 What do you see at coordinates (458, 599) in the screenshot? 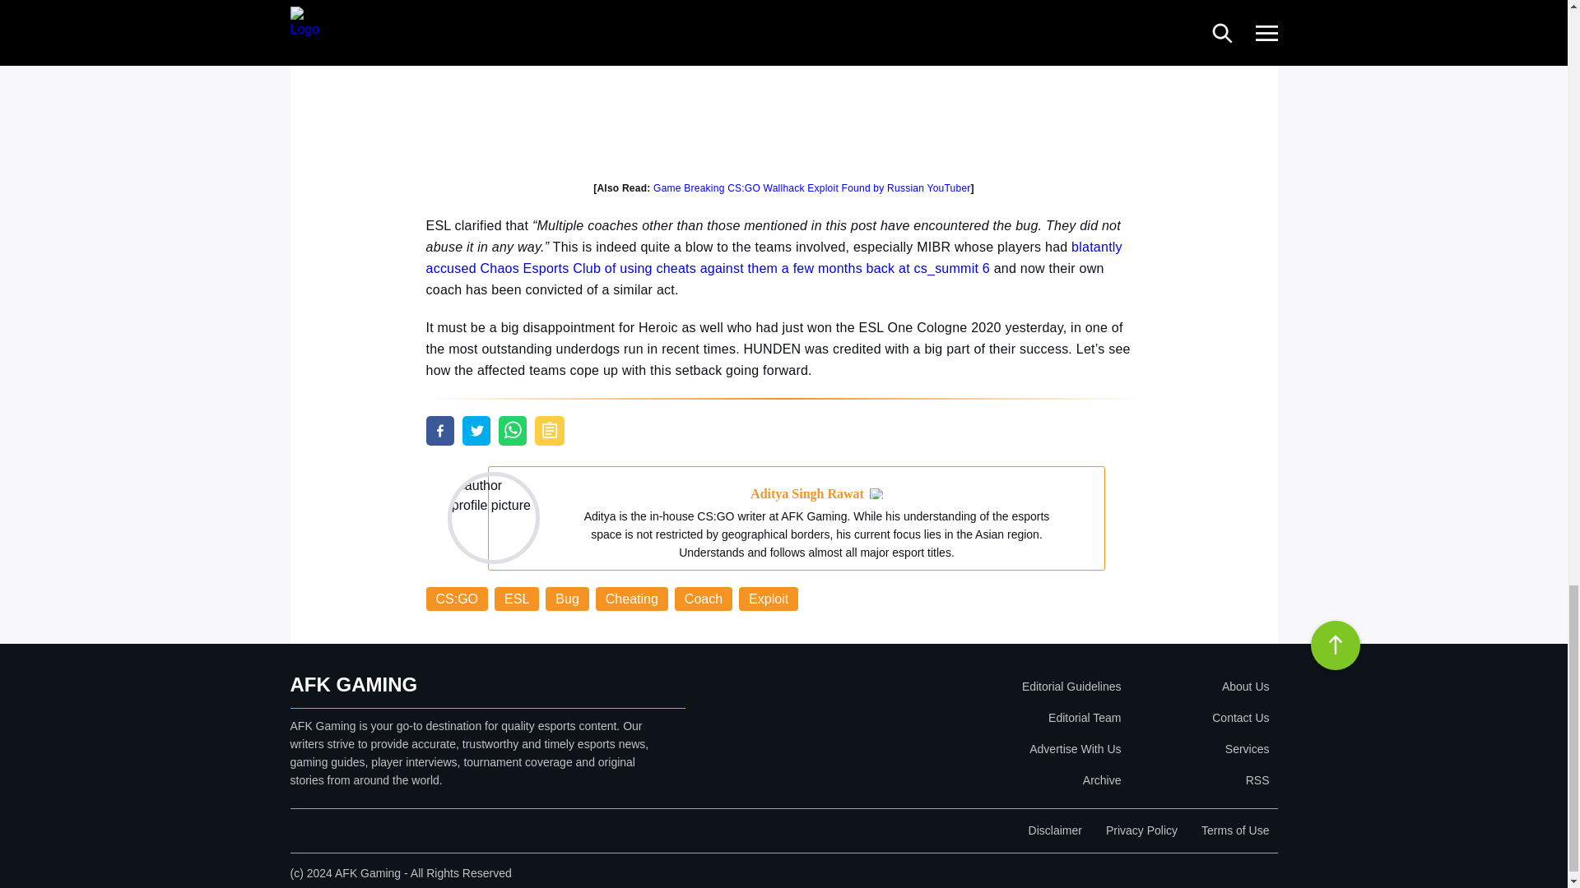
I see `CS:GO` at bounding box center [458, 599].